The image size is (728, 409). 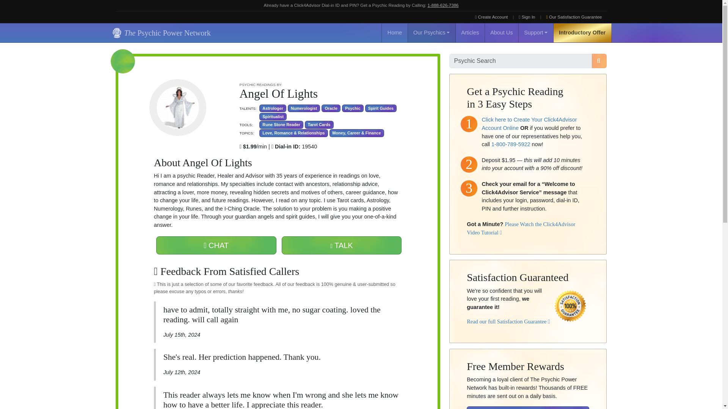 What do you see at coordinates (353, 108) in the screenshot?
I see `Psychic` at bounding box center [353, 108].